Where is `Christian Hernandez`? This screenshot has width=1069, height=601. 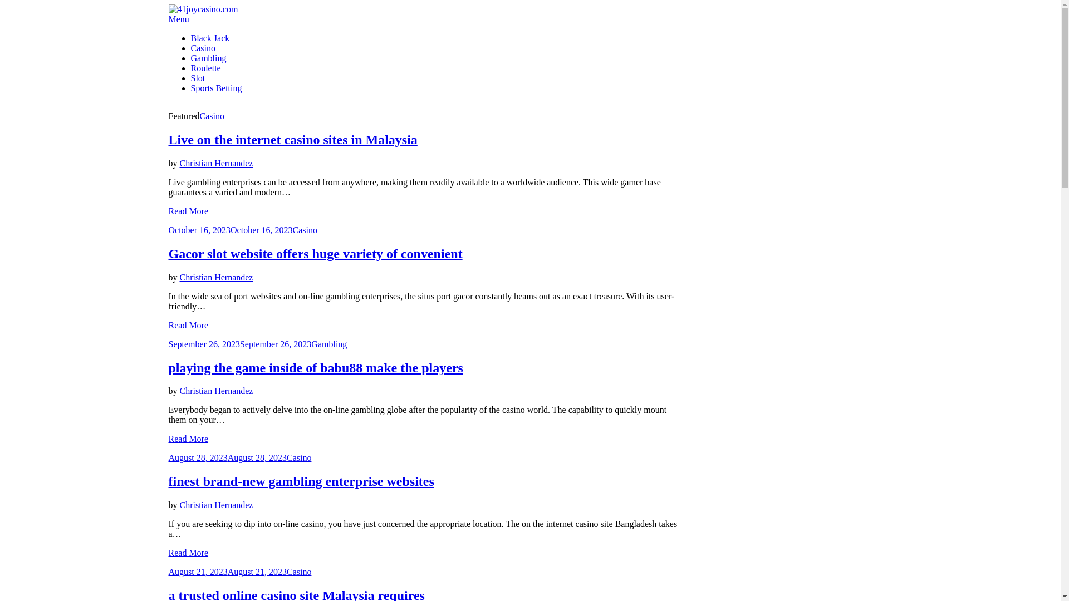 Christian Hernandez is located at coordinates (216, 391).